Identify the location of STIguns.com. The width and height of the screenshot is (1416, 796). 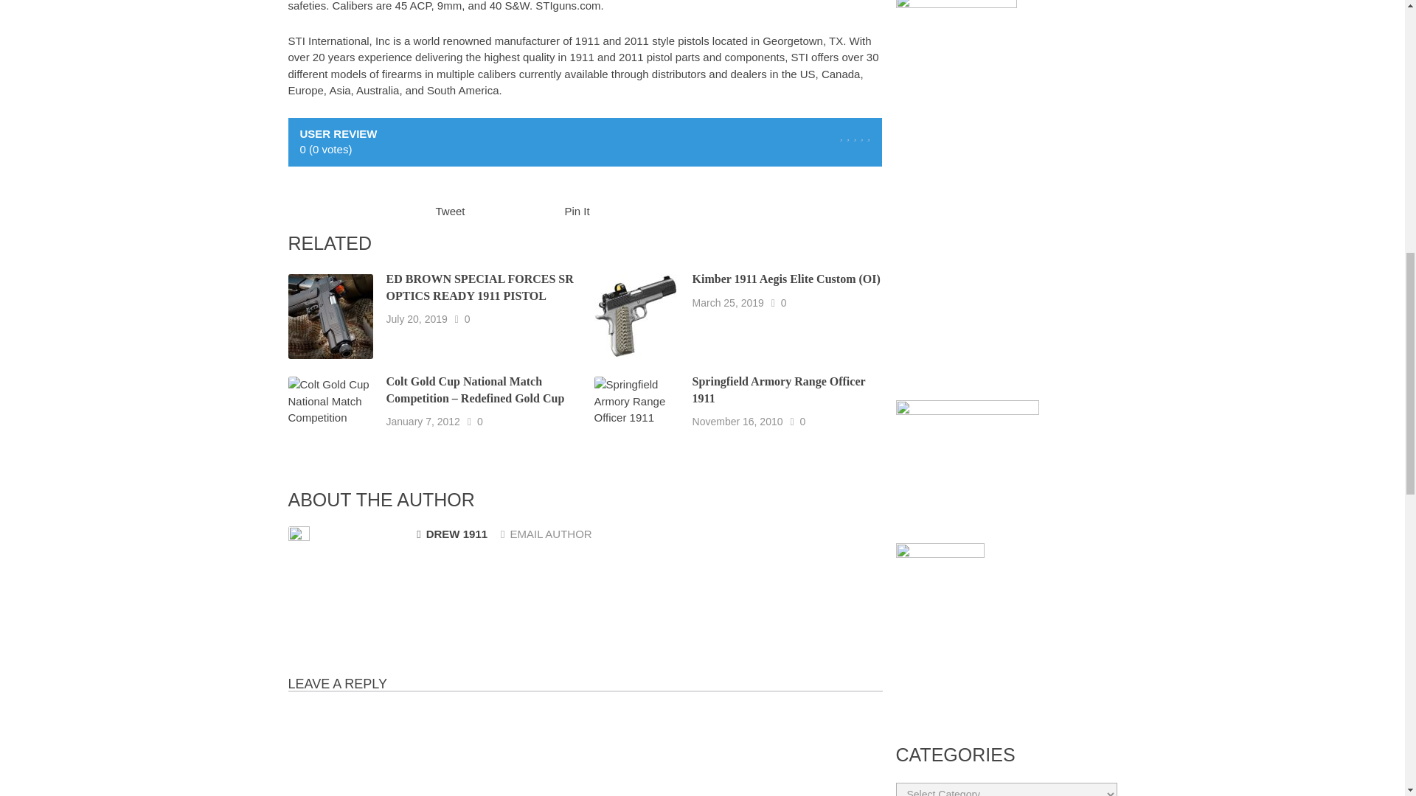
(568, 6).